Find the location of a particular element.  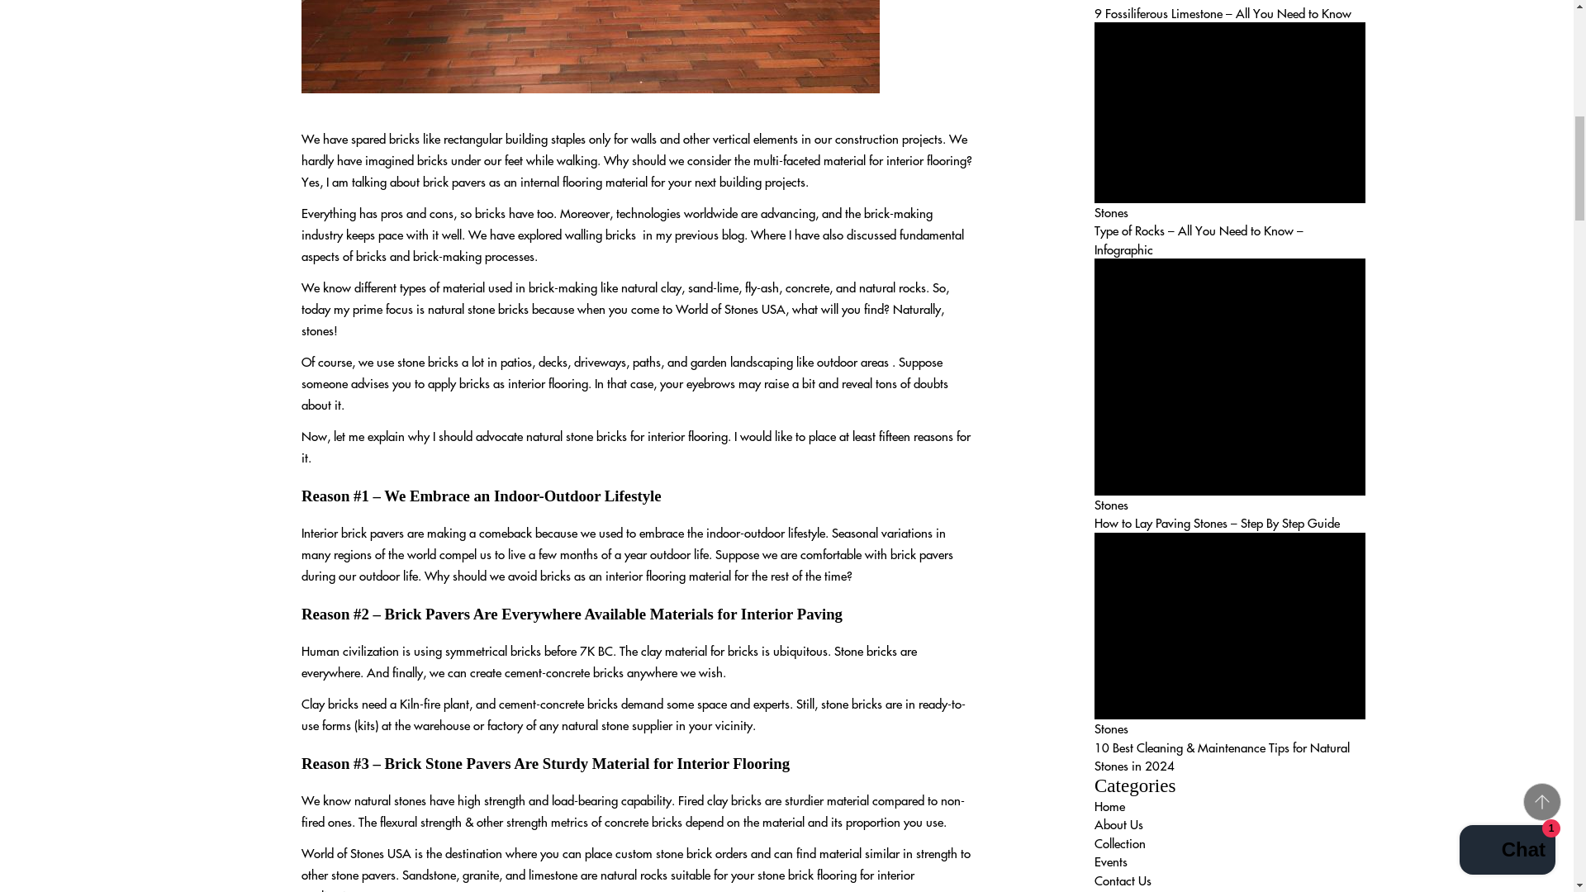

Stones is located at coordinates (1110, 2).